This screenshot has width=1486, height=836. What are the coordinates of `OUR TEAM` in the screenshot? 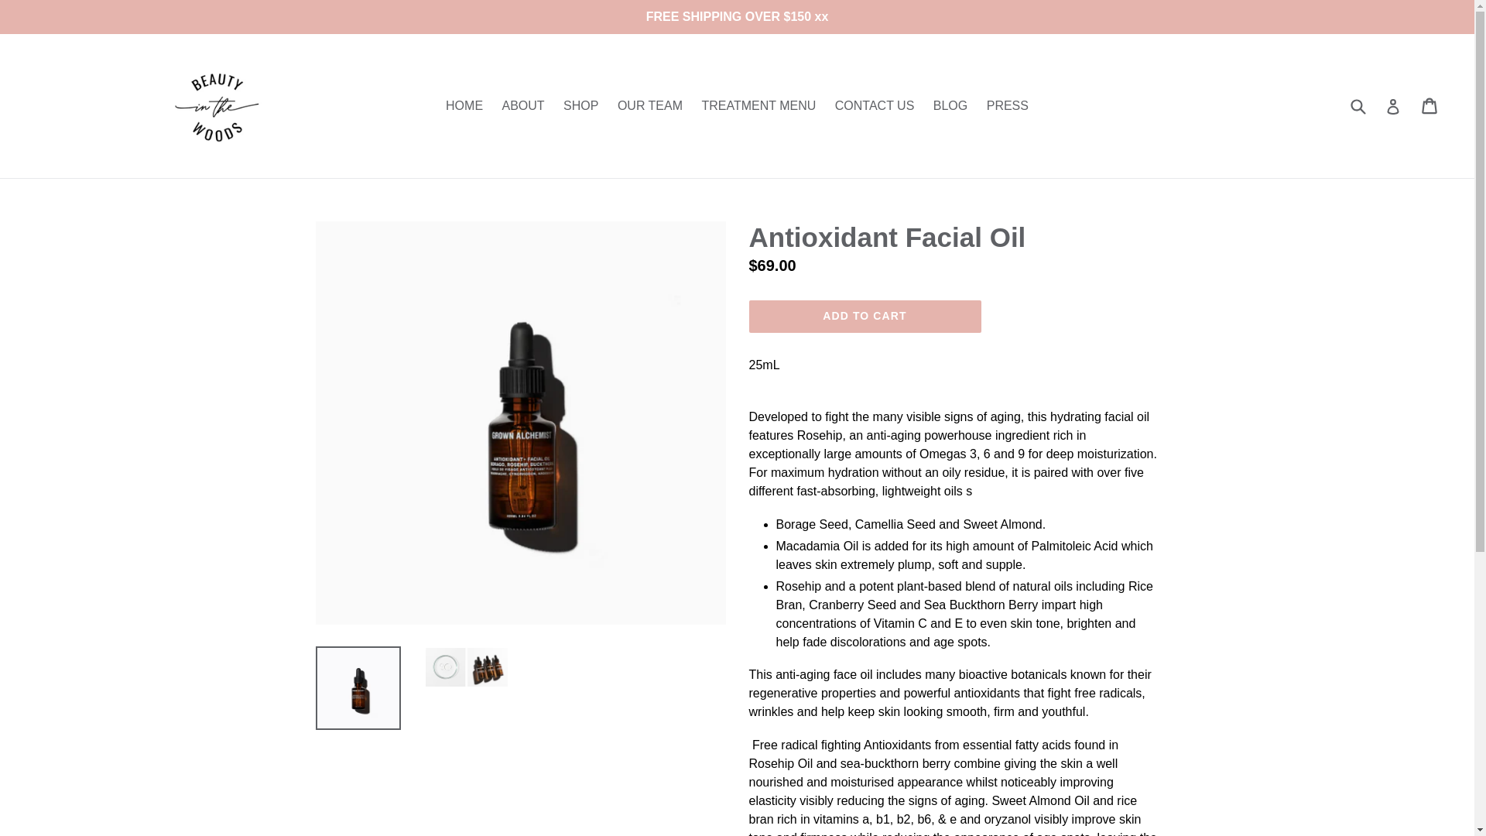 It's located at (650, 106).